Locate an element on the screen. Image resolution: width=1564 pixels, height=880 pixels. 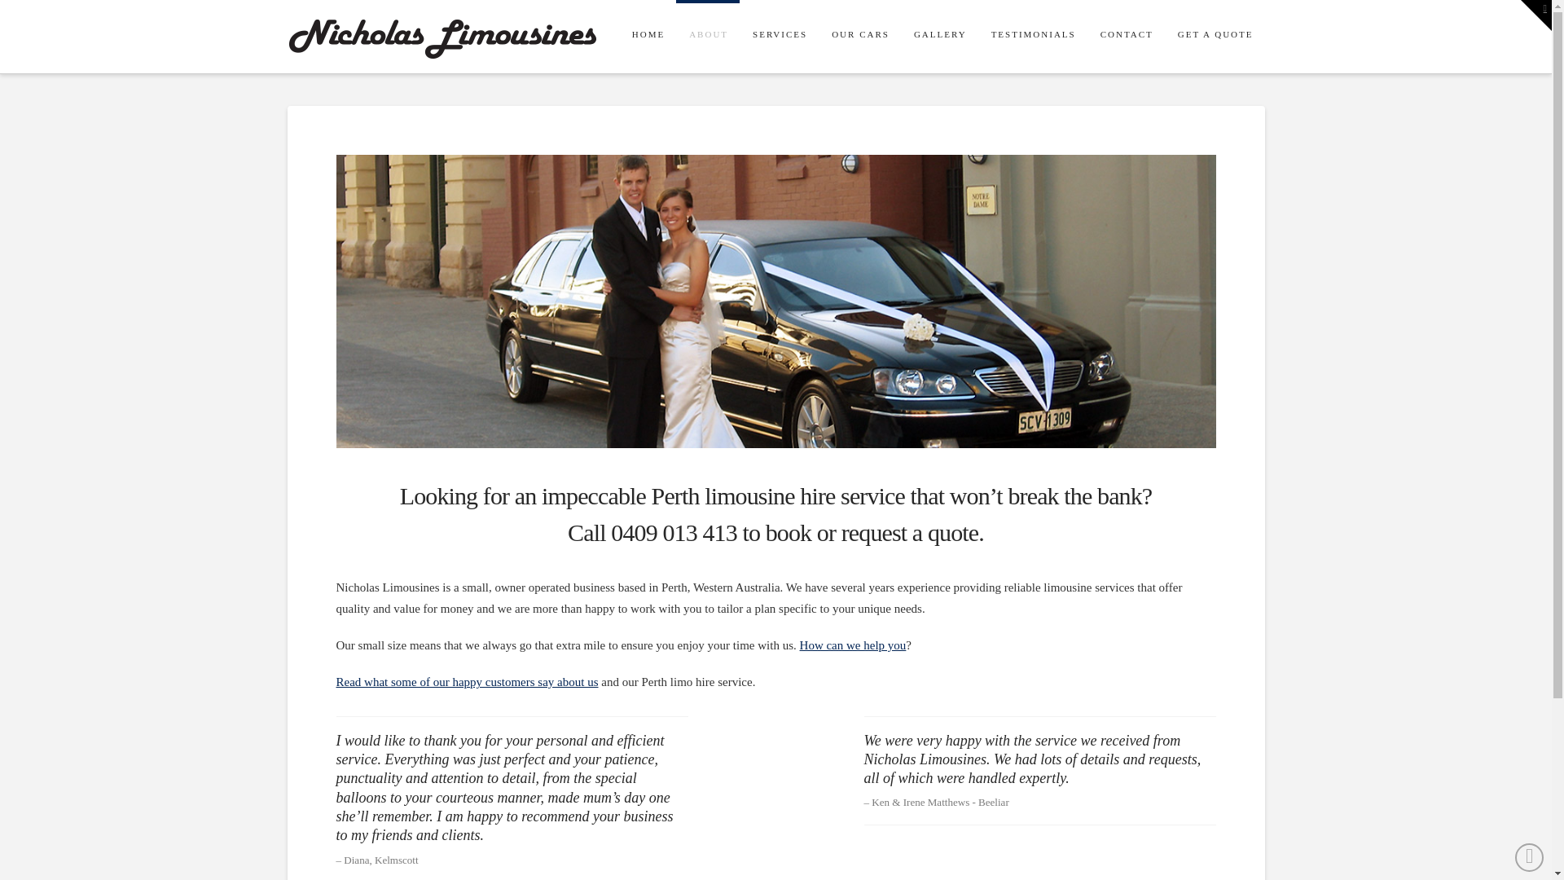
How can we help you is located at coordinates (854, 645).